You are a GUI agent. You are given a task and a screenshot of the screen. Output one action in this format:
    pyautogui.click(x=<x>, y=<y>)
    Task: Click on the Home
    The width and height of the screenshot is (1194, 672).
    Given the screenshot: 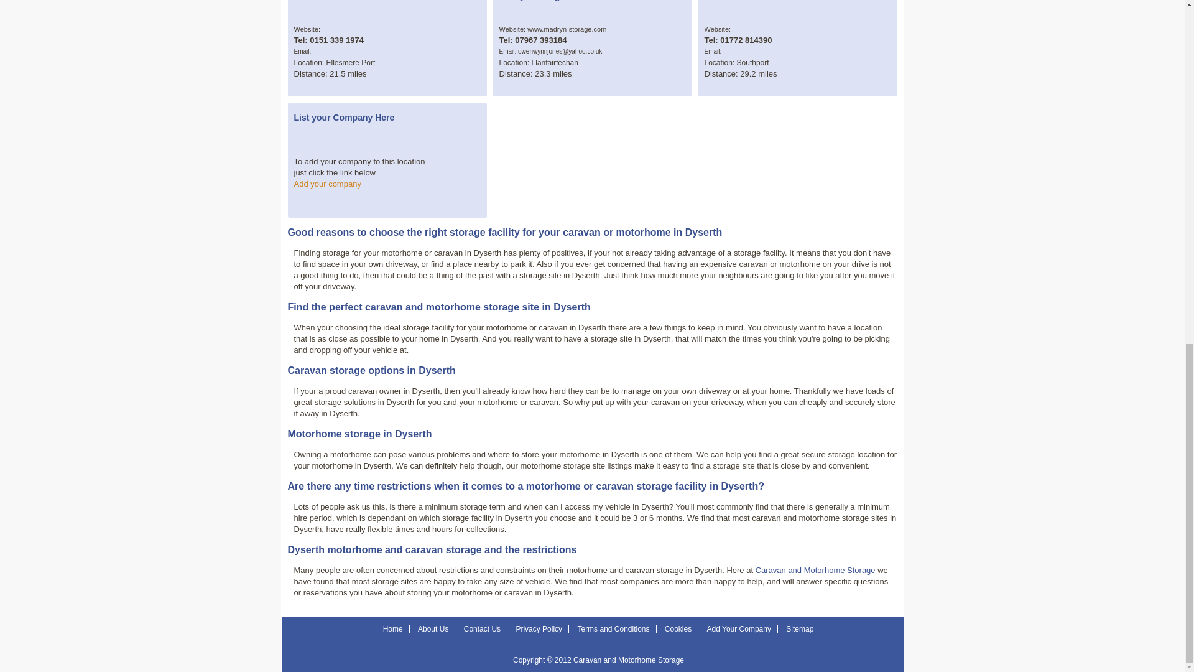 What is the action you would take?
    pyautogui.click(x=393, y=629)
    